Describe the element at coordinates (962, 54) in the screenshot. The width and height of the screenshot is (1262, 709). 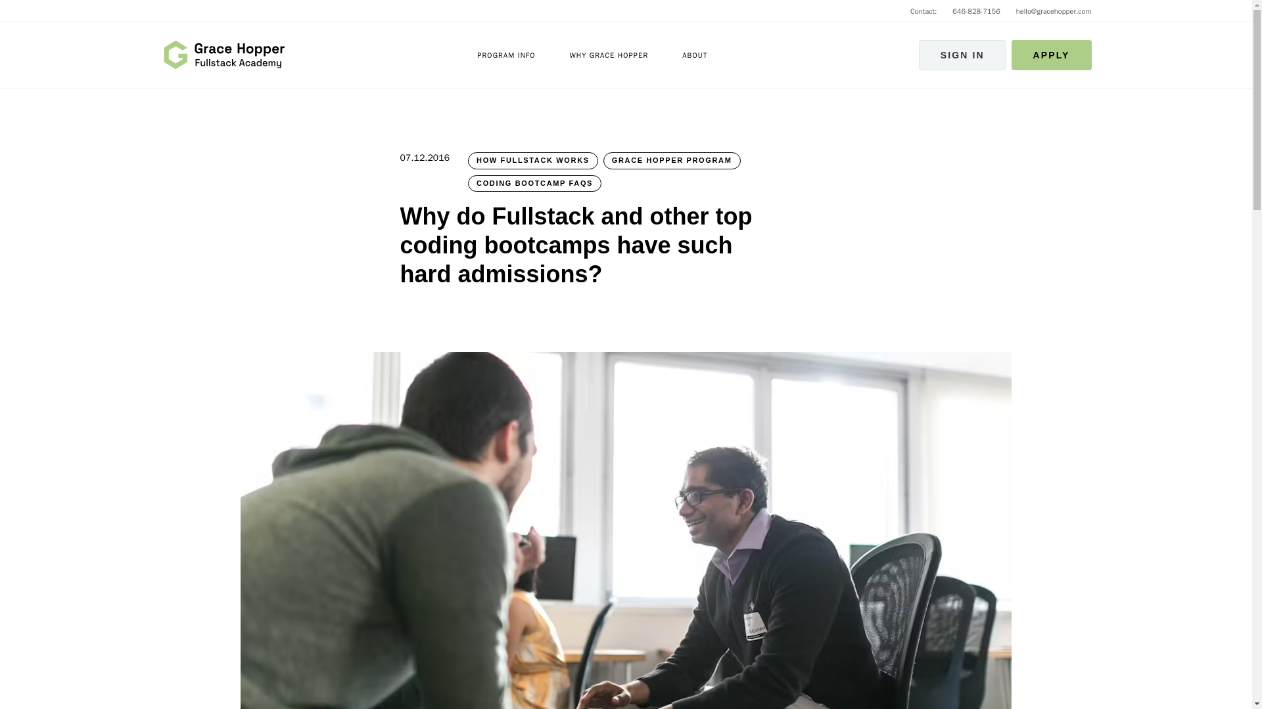
I see `SIGN IN` at that location.